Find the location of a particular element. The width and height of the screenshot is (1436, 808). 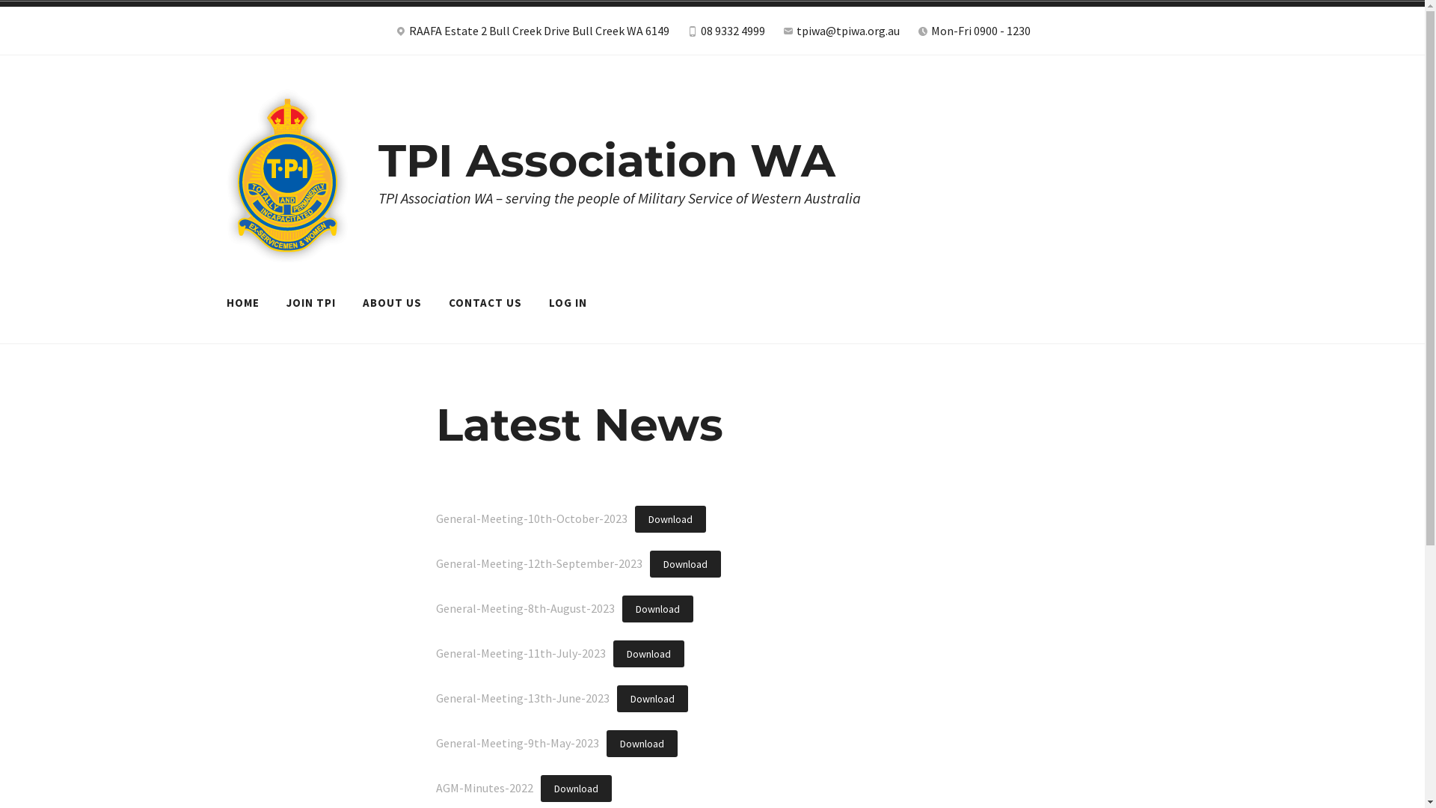

Download is located at coordinates (576, 789).